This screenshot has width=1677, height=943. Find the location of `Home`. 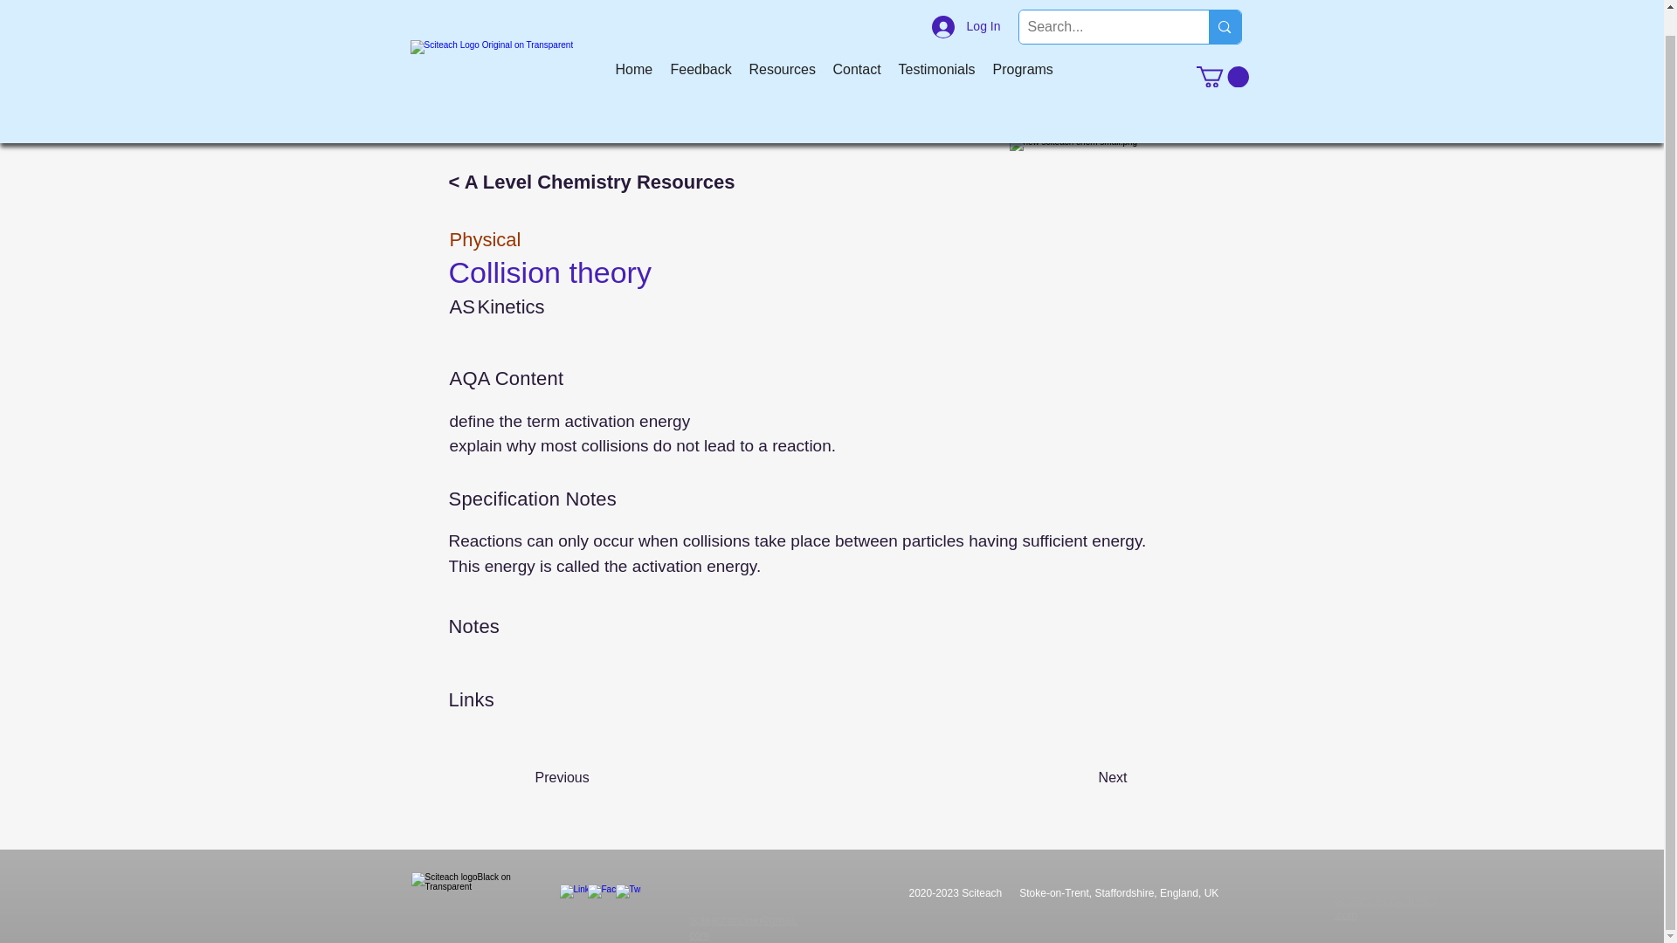

Home is located at coordinates (632, 45).